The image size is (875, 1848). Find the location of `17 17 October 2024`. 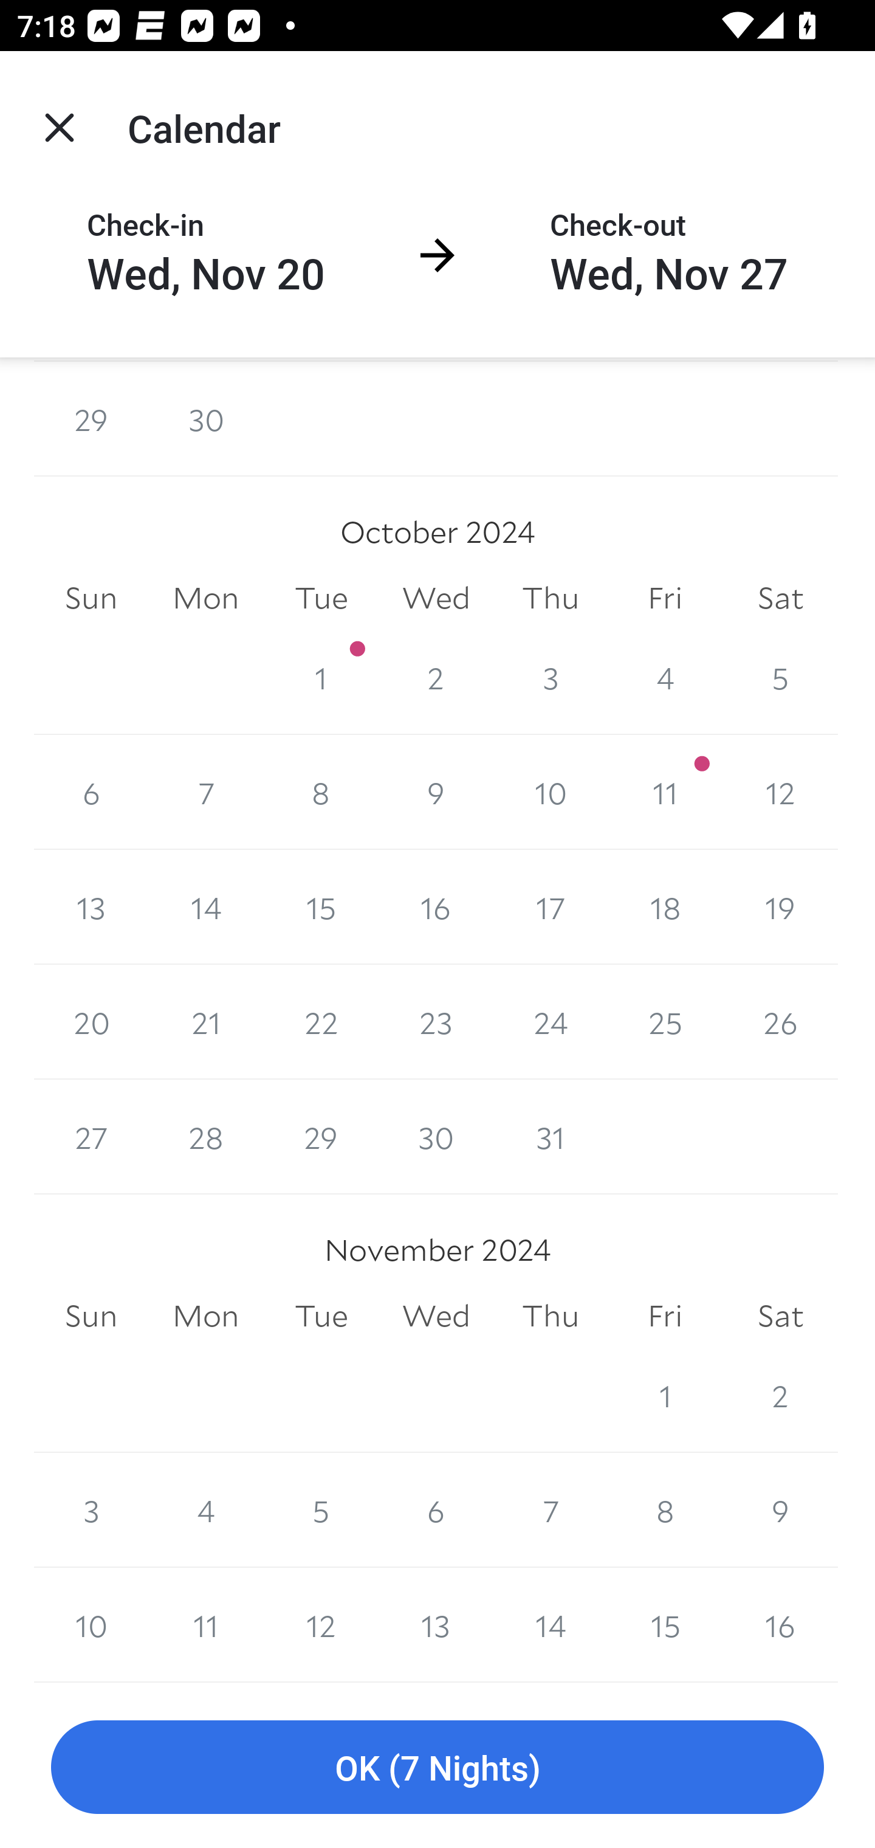

17 17 October 2024 is located at coordinates (551, 907).